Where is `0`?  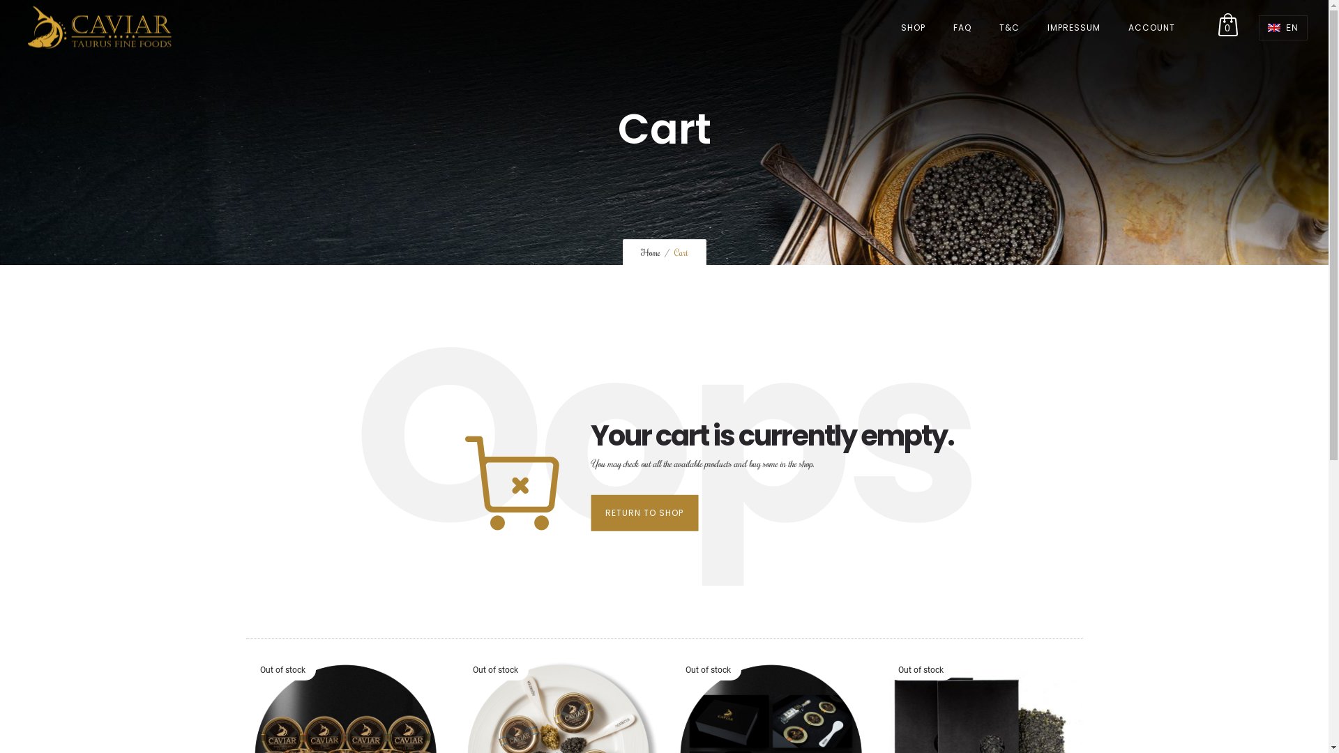 0 is located at coordinates (1227, 28).